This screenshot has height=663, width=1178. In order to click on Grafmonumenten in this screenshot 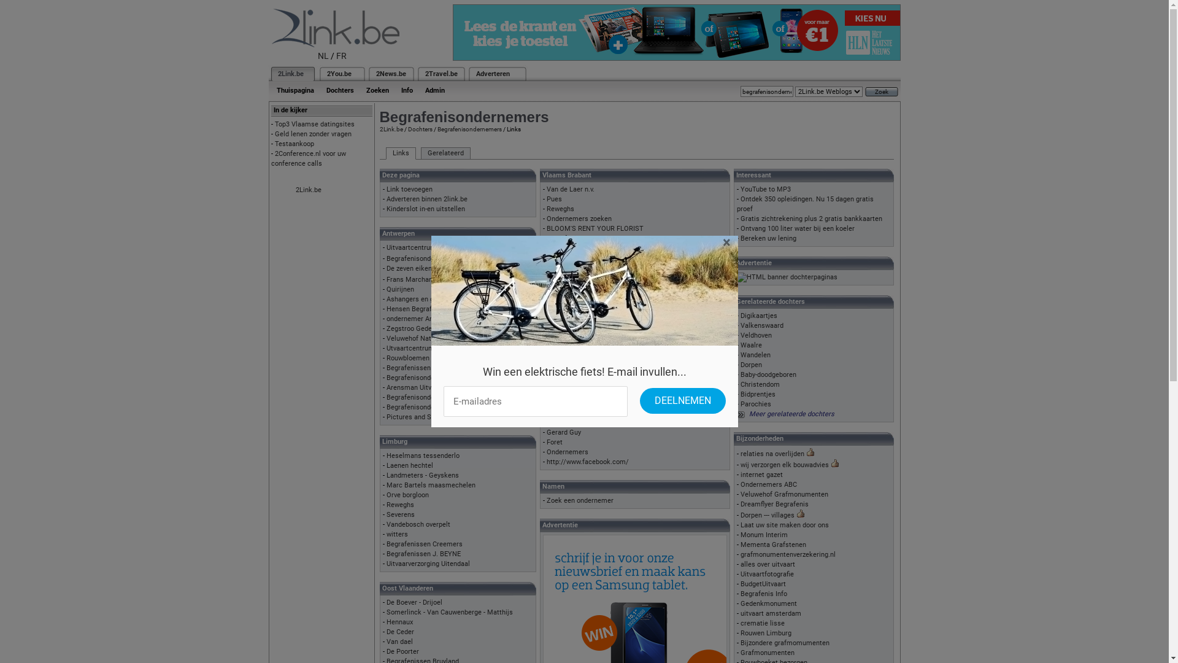, I will do `click(768, 653)`.